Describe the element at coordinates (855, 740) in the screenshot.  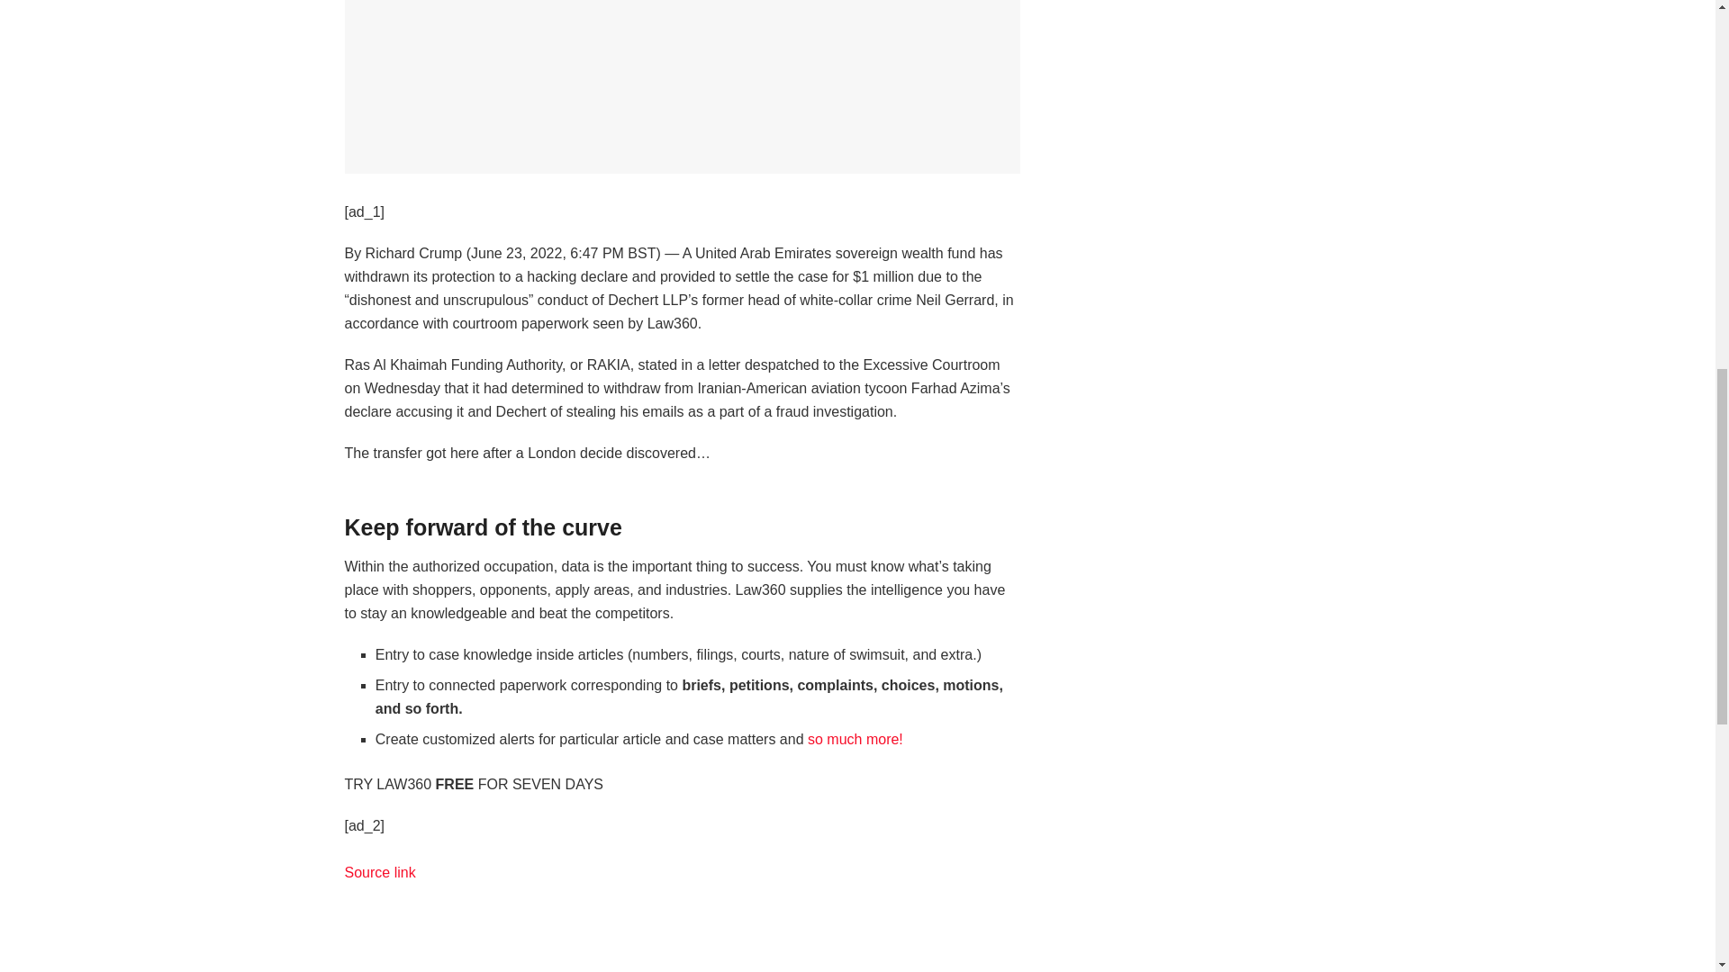
I see `About Law360` at that location.